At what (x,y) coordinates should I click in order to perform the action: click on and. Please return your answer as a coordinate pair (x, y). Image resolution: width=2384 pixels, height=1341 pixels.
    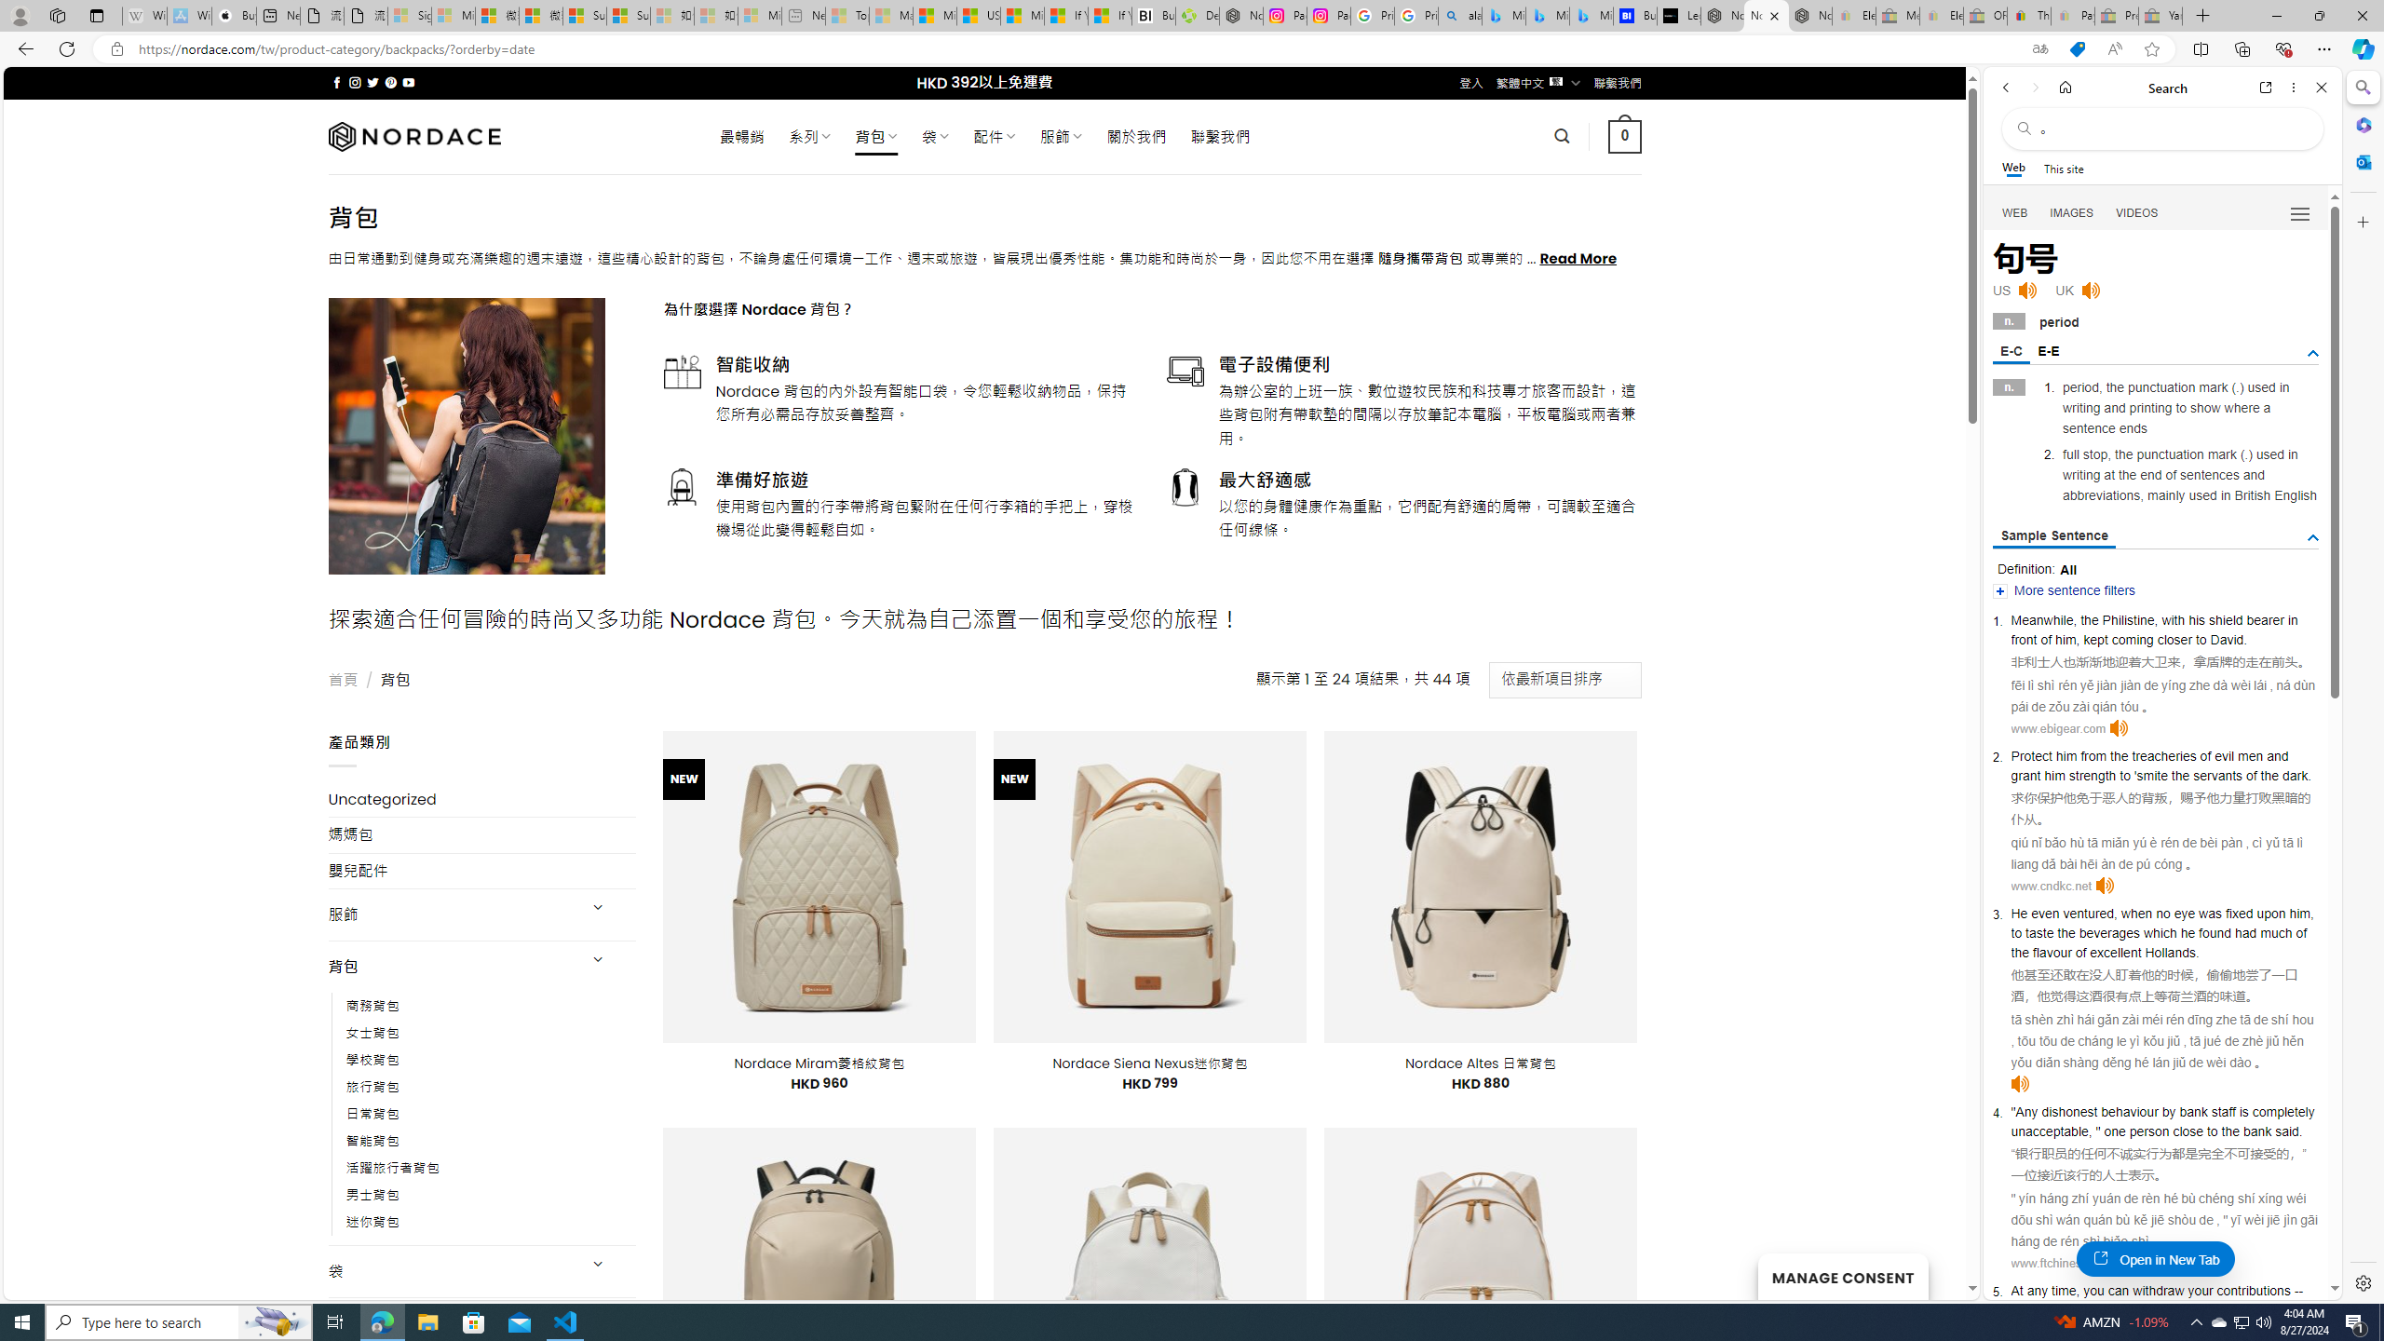
    Looking at the image, I should click on (2278, 755).